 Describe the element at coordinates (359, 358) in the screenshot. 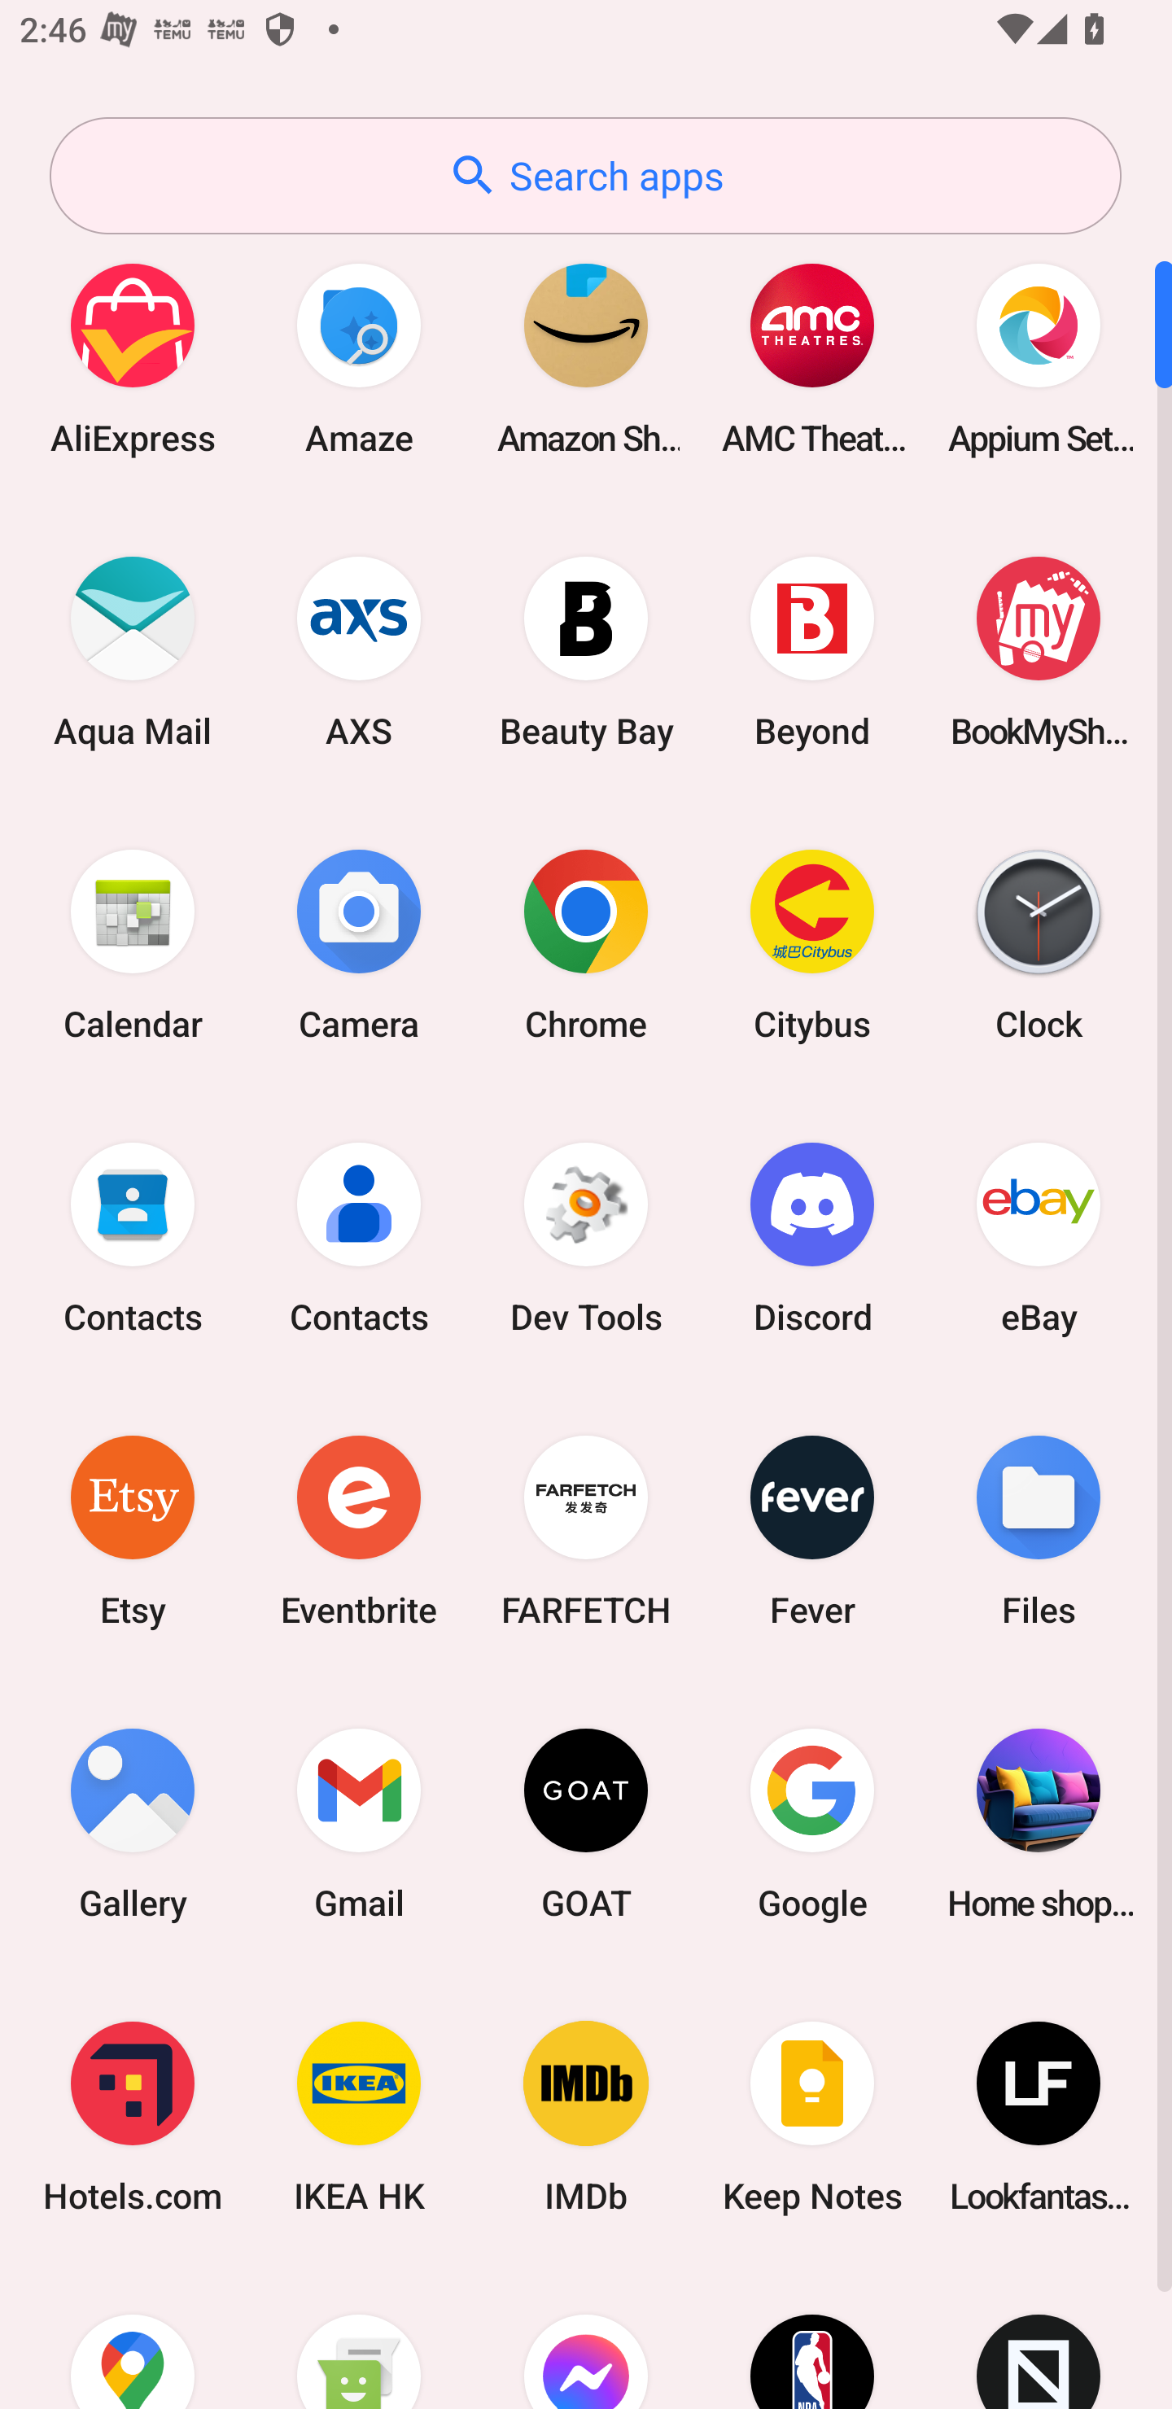

I see `Amaze` at that location.